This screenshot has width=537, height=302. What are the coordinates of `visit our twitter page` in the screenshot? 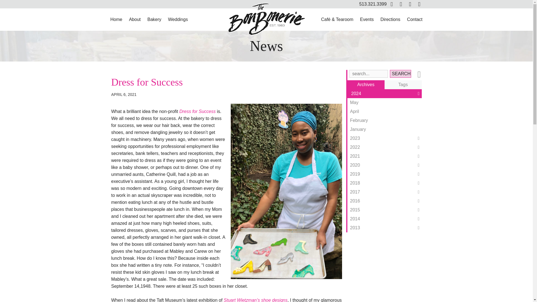 It's located at (401, 4).